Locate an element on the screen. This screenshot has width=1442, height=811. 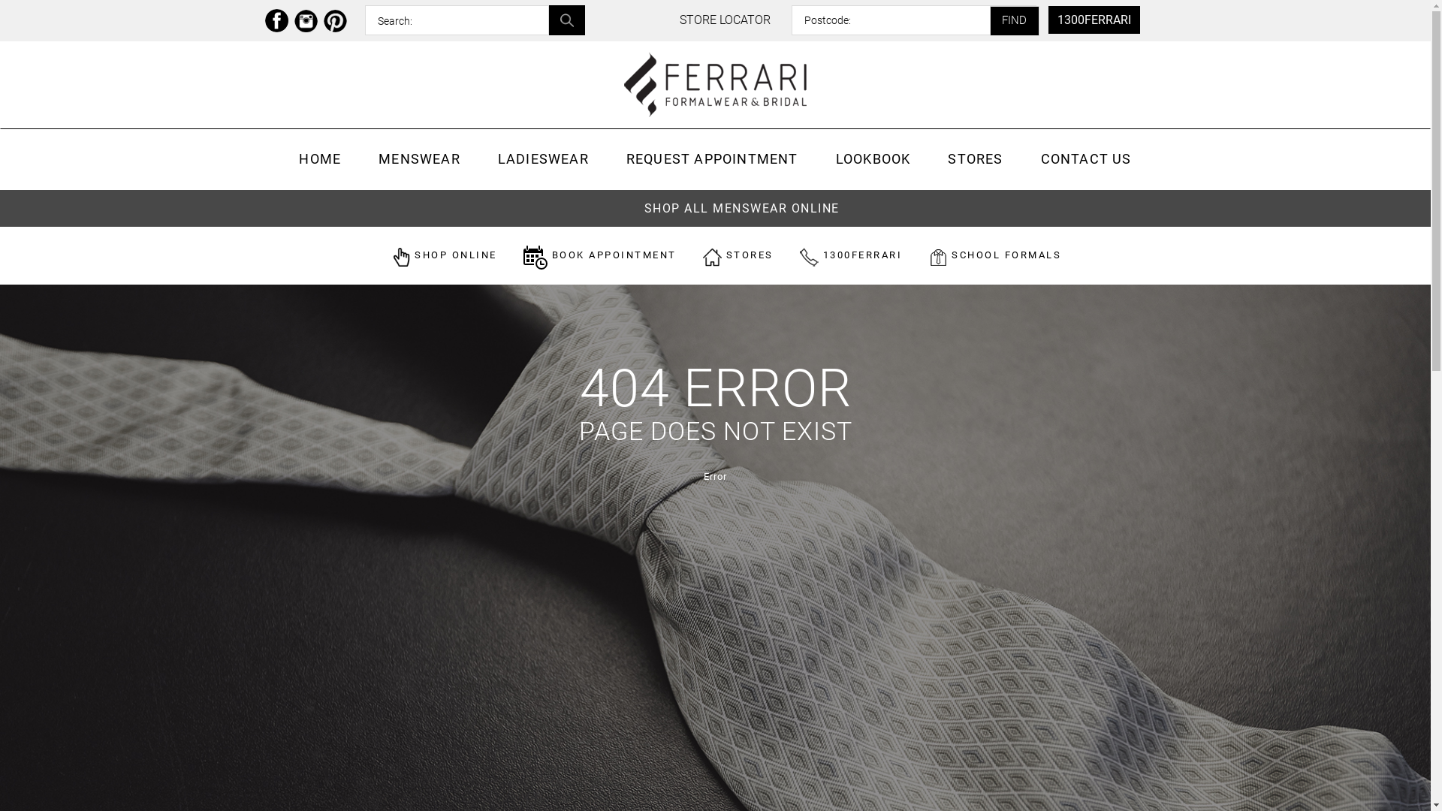
1300FERRARI is located at coordinates (840, 255).